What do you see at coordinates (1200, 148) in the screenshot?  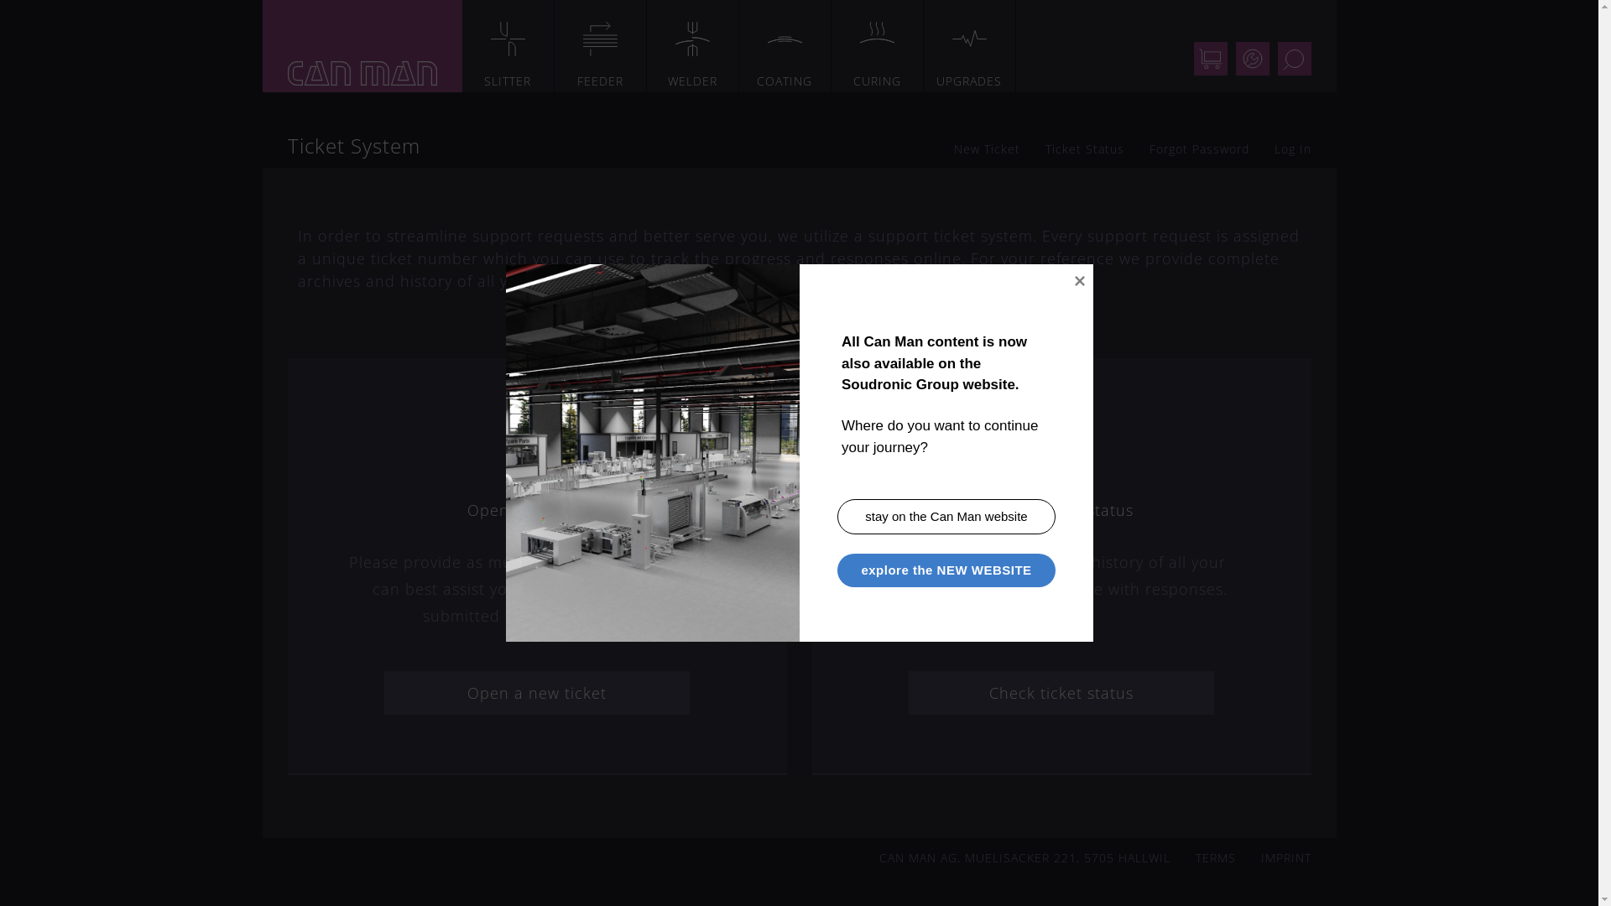 I see `Forgot Password` at bounding box center [1200, 148].